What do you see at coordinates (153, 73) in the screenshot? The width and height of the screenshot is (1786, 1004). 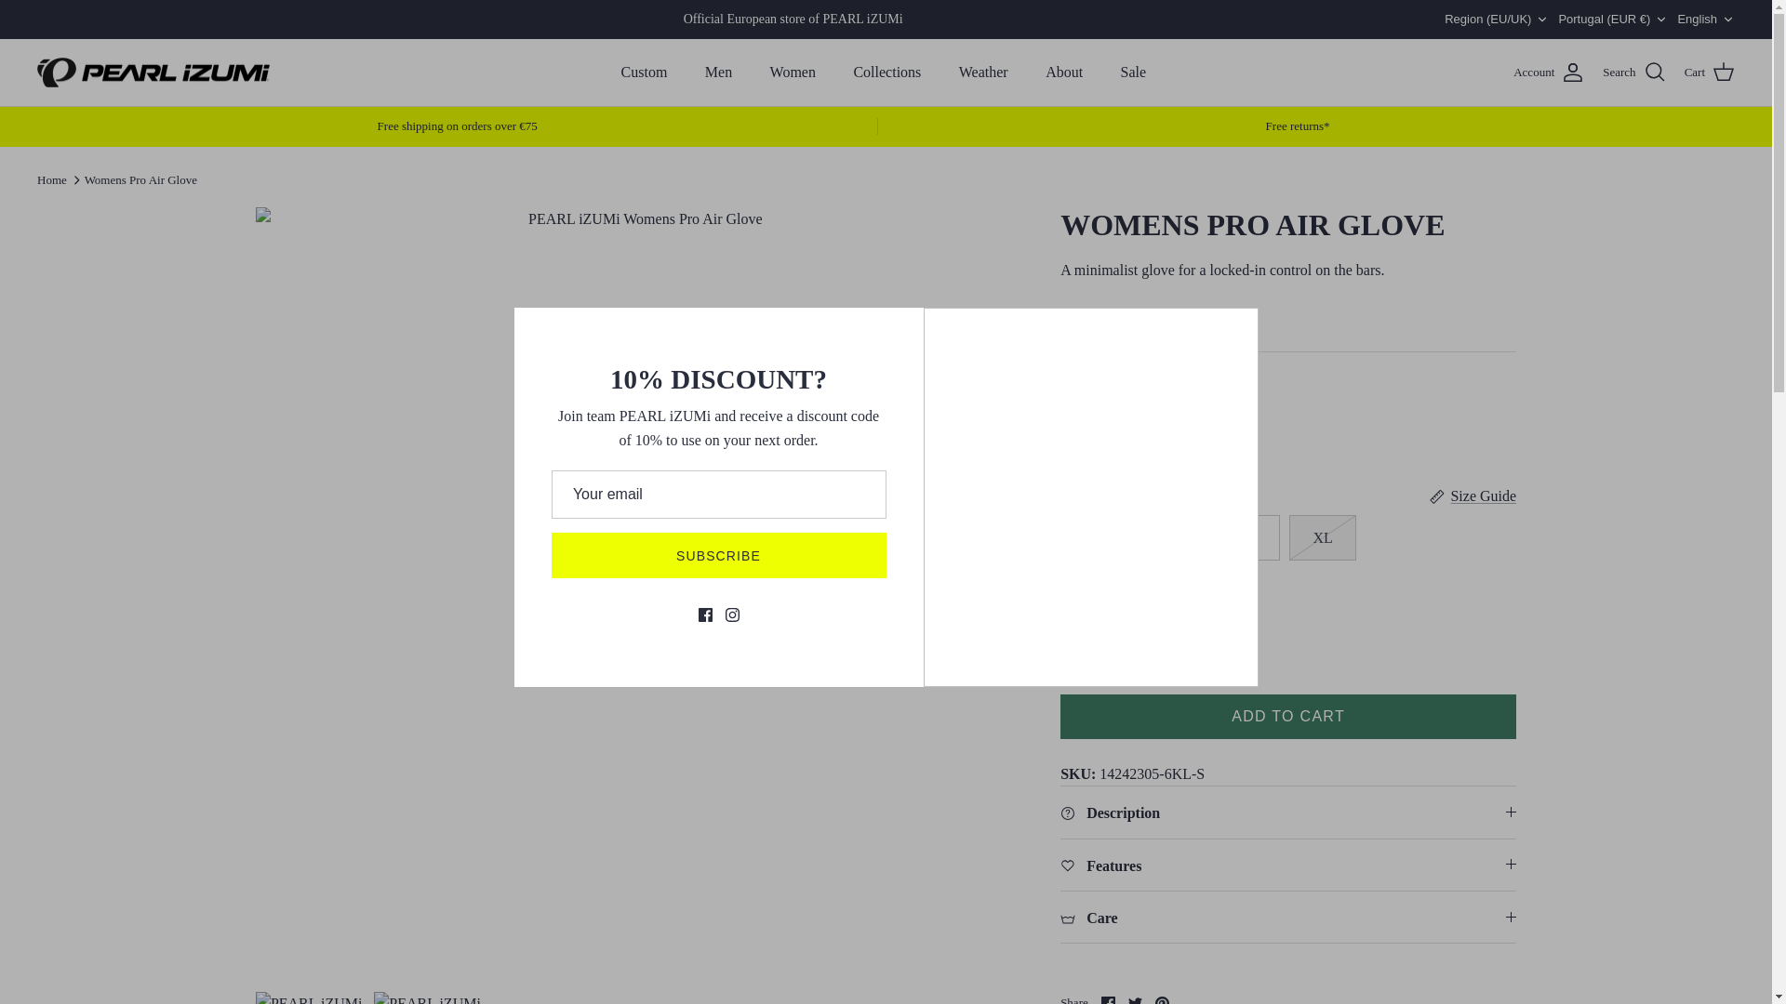 I see `PEARL iZUMi EU` at bounding box center [153, 73].